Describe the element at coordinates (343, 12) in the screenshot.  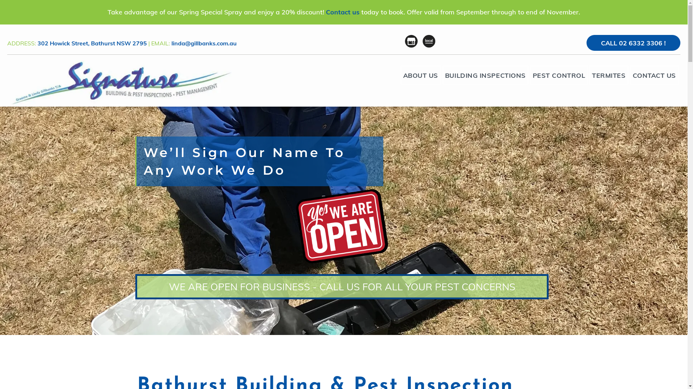
I see `Contact us` at that location.